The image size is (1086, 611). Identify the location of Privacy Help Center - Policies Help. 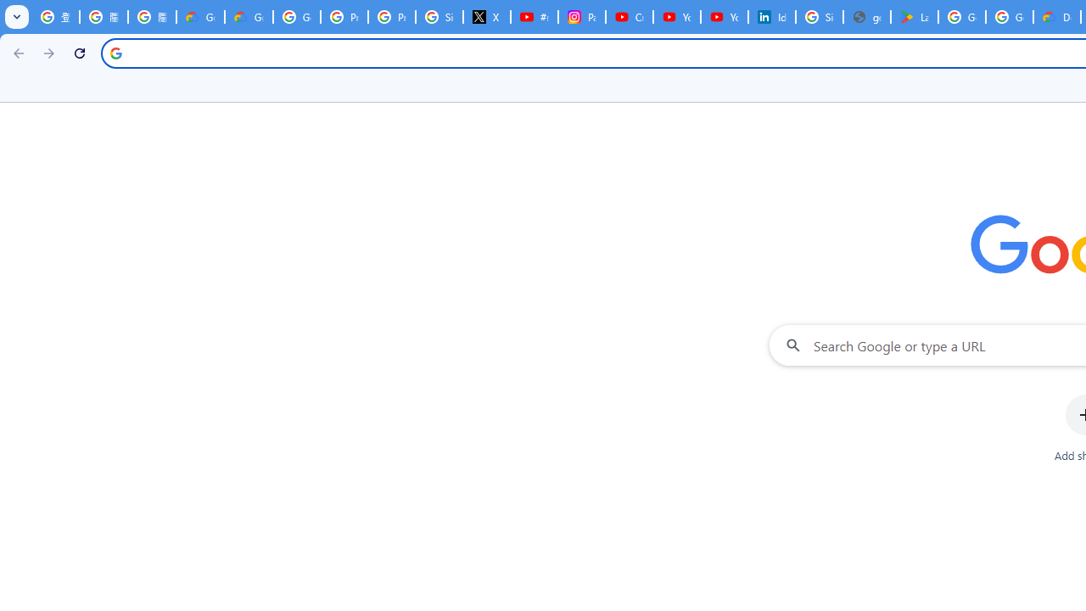
(392, 17).